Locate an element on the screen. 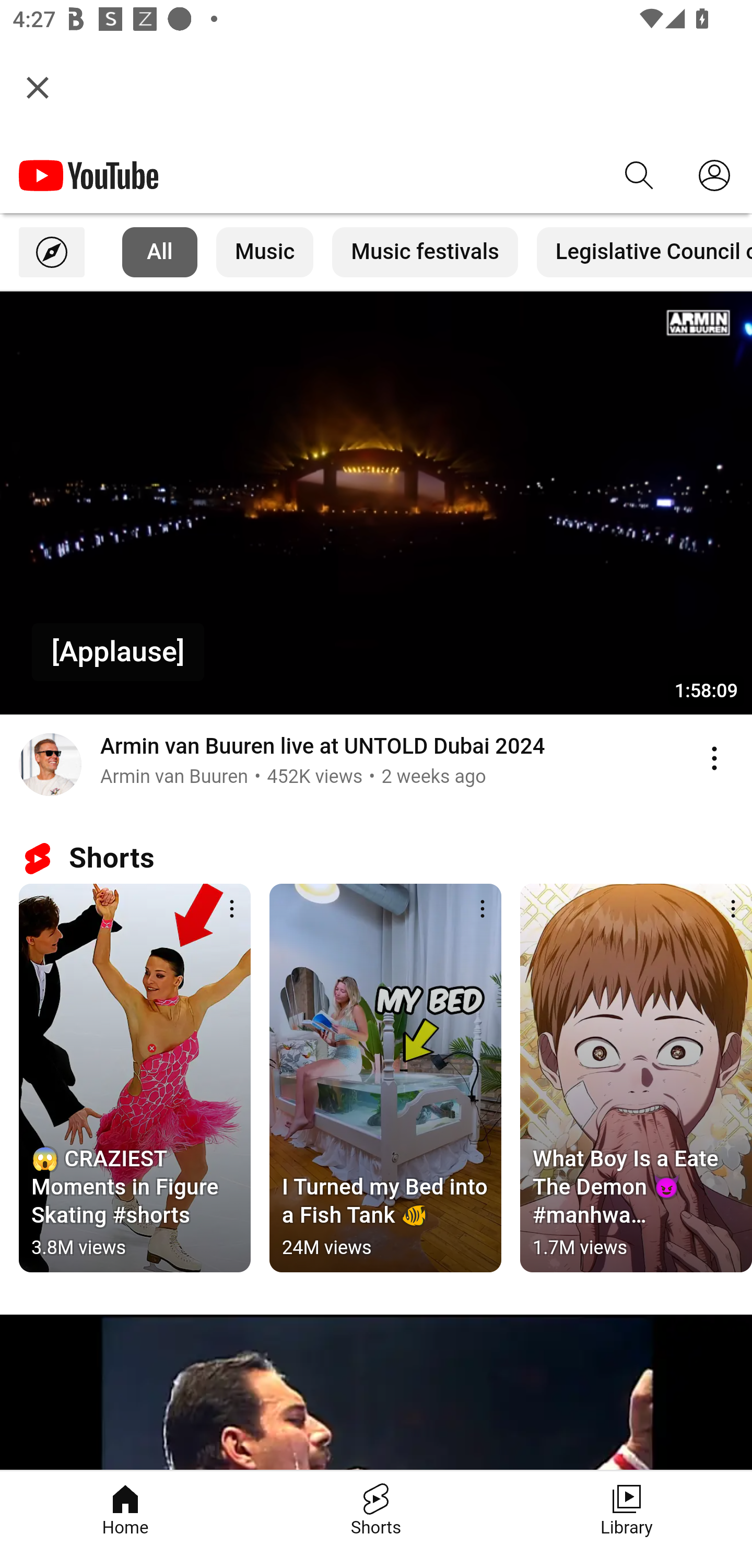 This screenshot has height=1546, width=752. Shorts is located at coordinates (376, 1508).